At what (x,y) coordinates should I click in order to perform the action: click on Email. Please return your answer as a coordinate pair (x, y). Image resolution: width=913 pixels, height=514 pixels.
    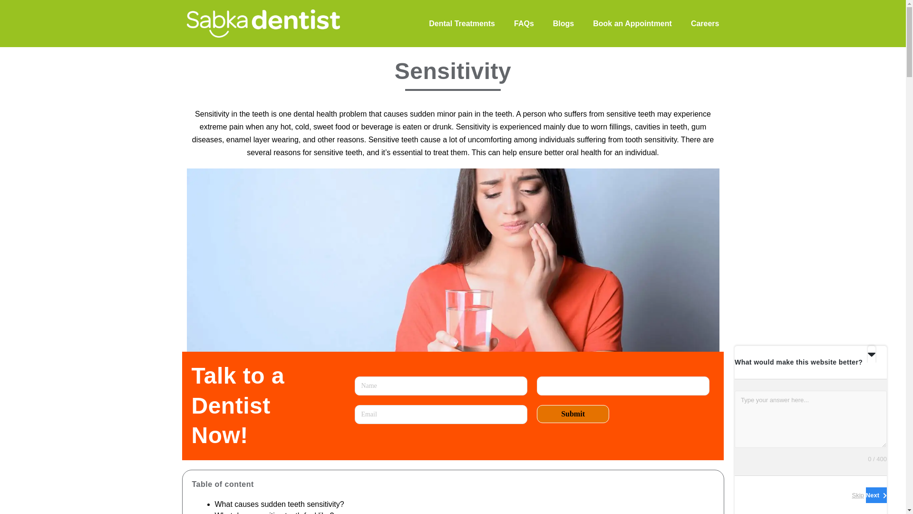
    Looking at the image, I should click on (441, 415).